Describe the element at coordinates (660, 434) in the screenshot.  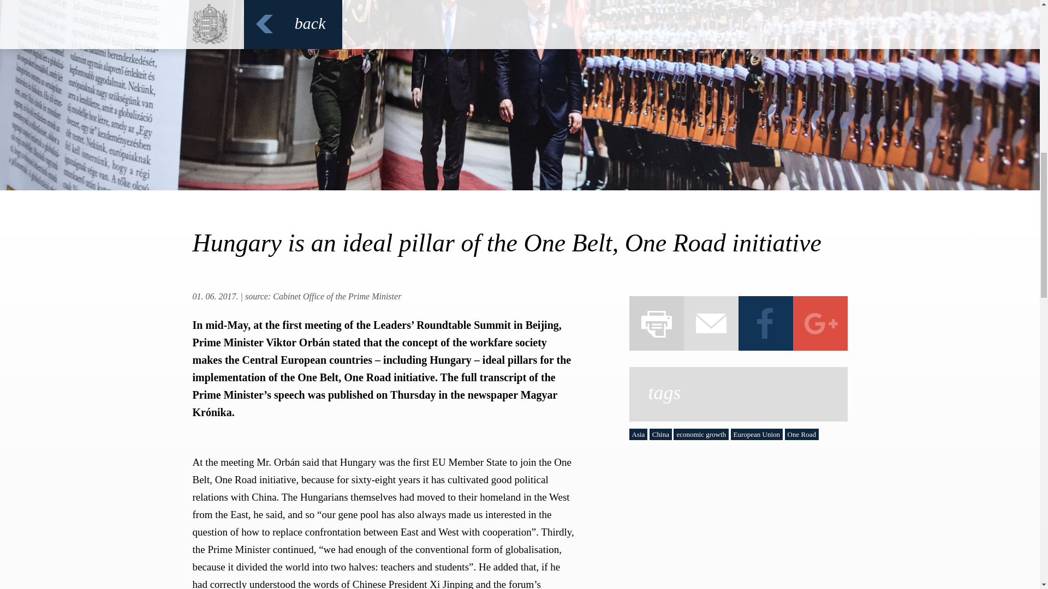
I see `China` at that location.